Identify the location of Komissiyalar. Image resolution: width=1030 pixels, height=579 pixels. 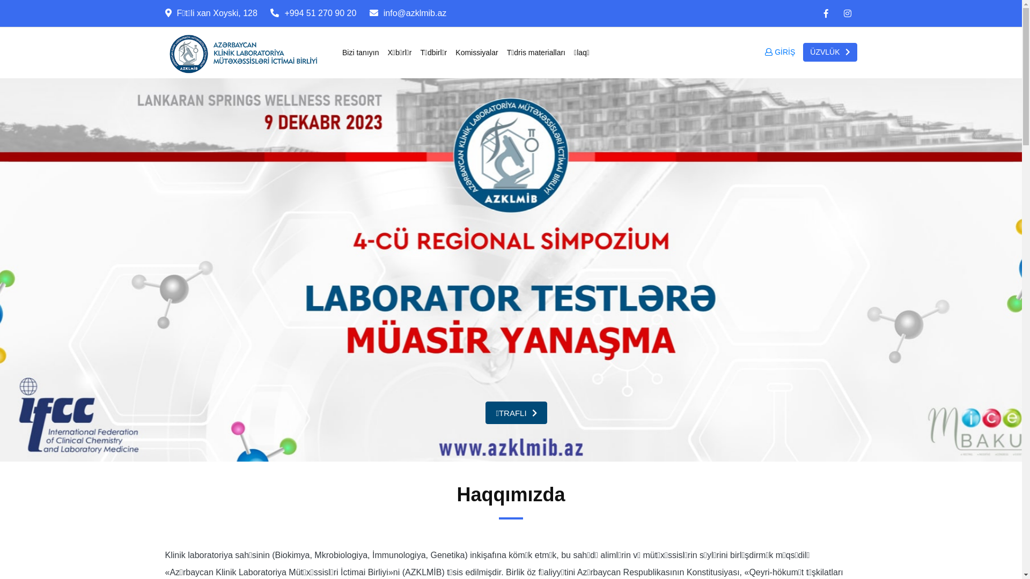
(476, 53).